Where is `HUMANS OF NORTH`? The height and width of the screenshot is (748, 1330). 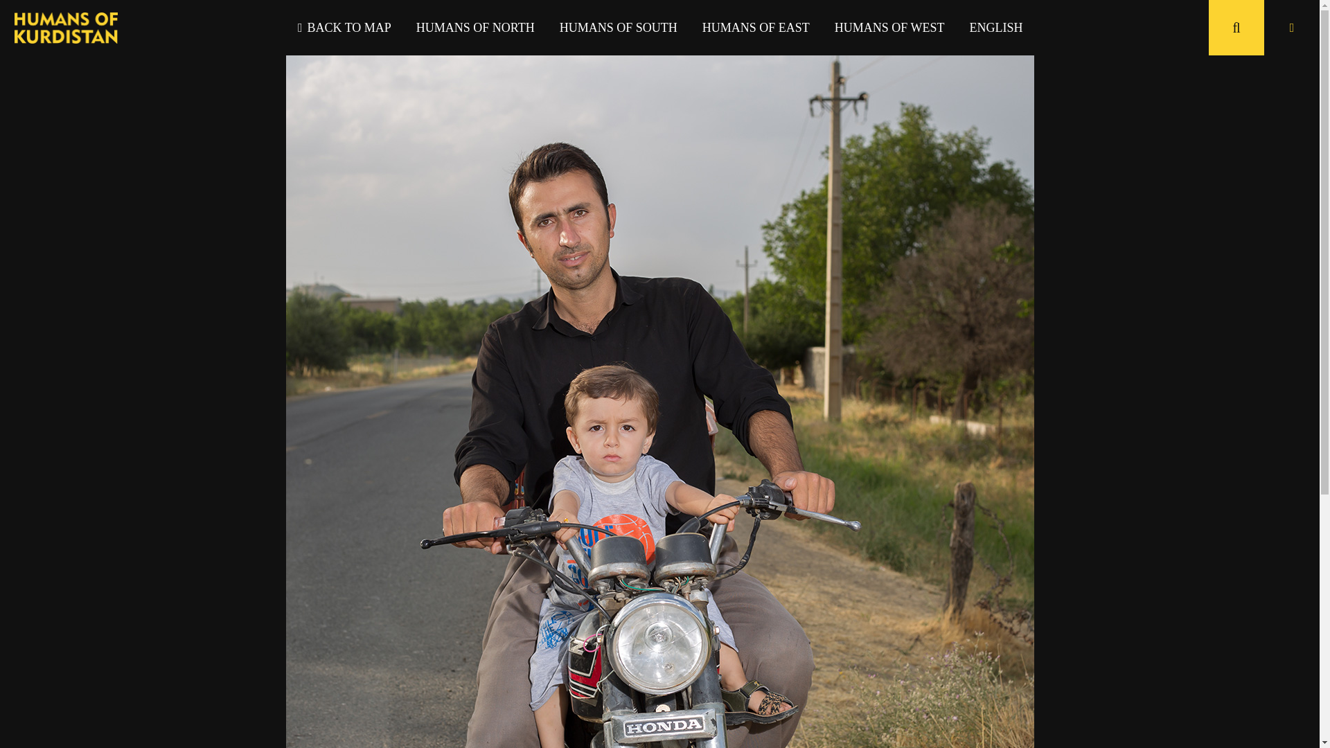 HUMANS OF NORTH is located at coordinates (475, 28).